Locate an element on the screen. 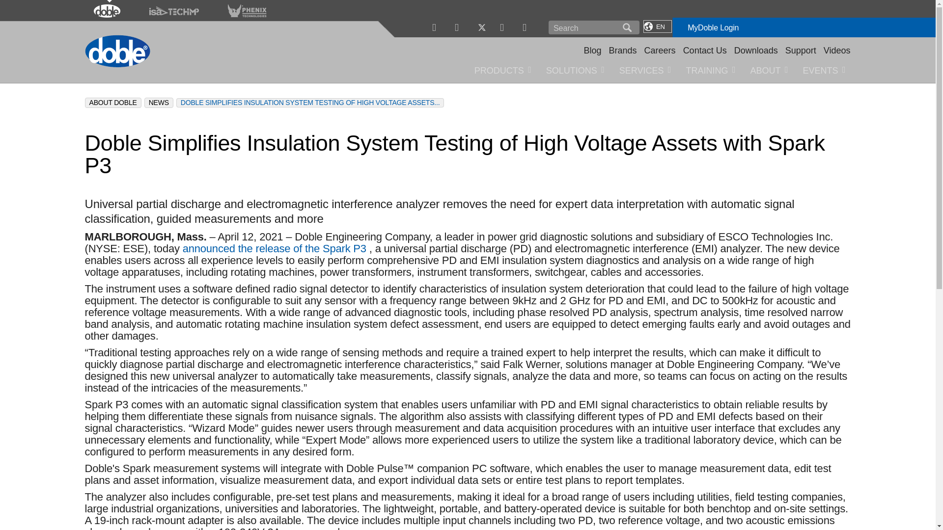 This screenshot has width=943, height=530. EN is located at coordinates (657, 26).